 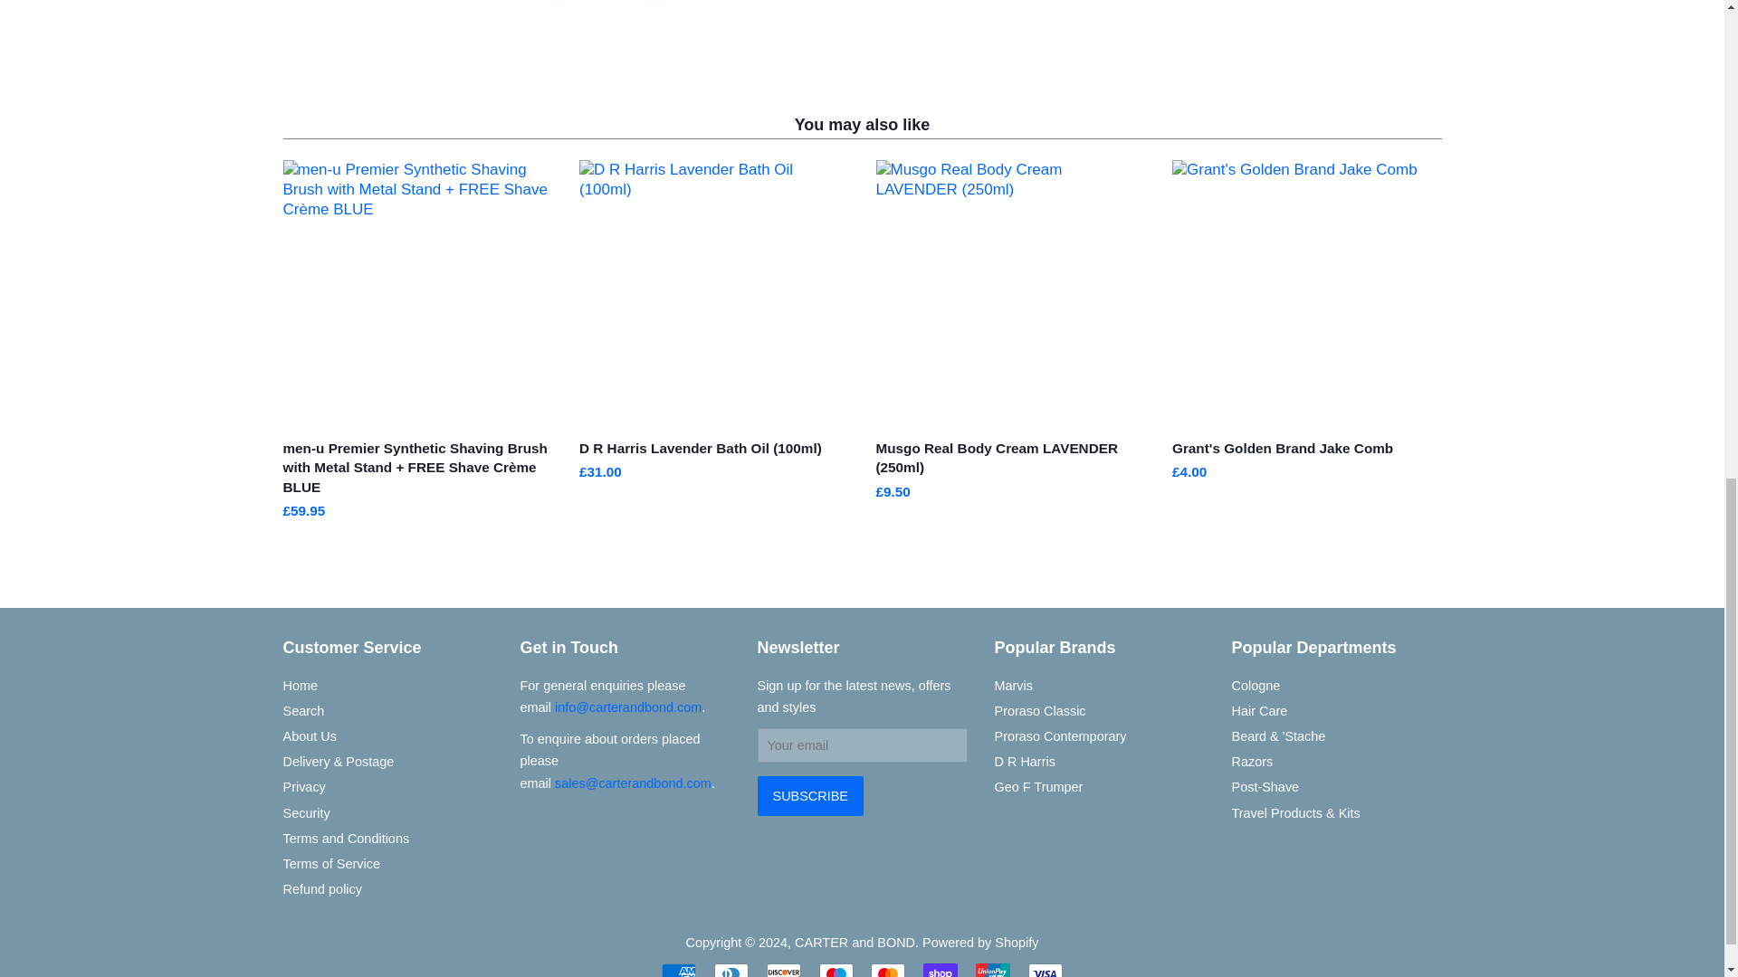 I want to click on Maestro, so click(x=836, y=970).